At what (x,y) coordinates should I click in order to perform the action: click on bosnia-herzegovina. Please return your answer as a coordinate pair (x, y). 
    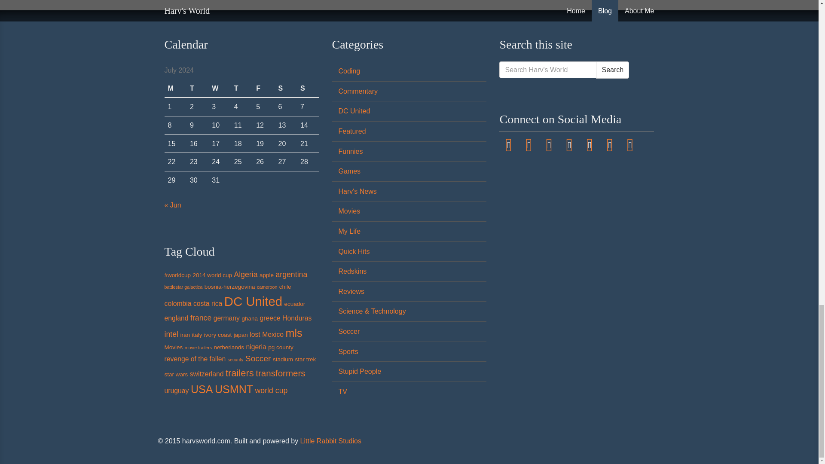
    Looking at the image, I should click on (229, 287).